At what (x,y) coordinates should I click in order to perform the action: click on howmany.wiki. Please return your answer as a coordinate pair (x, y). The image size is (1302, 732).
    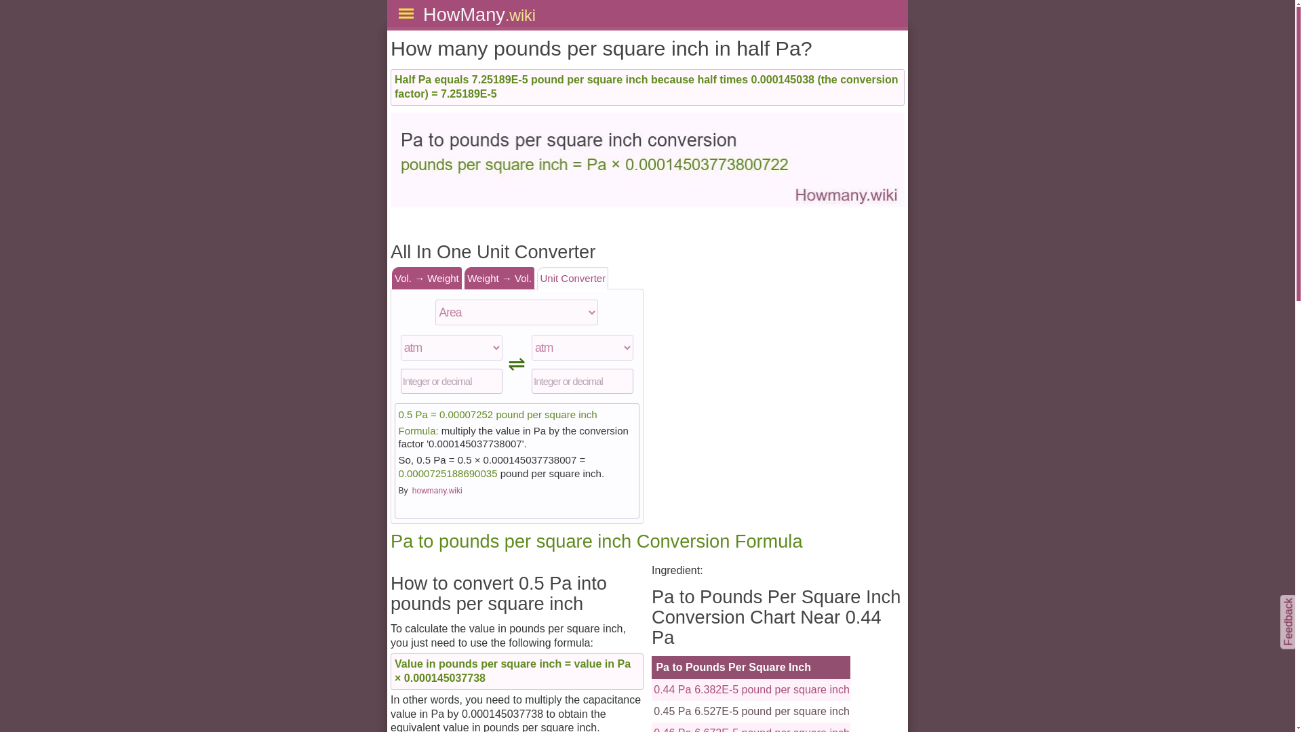
    Looking at the image, I should click on (437, 491).